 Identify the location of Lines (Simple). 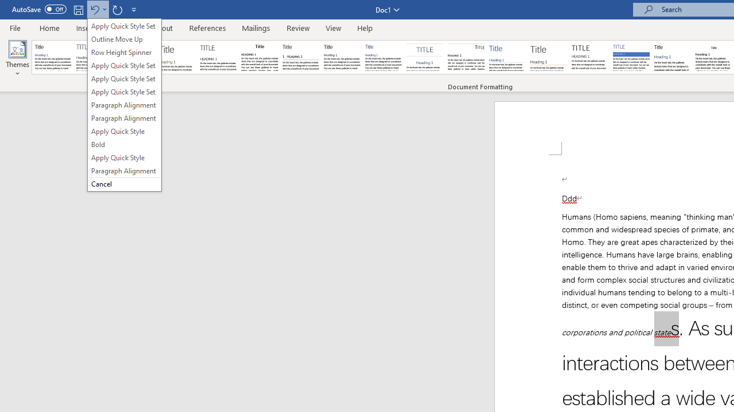
(507, 57).